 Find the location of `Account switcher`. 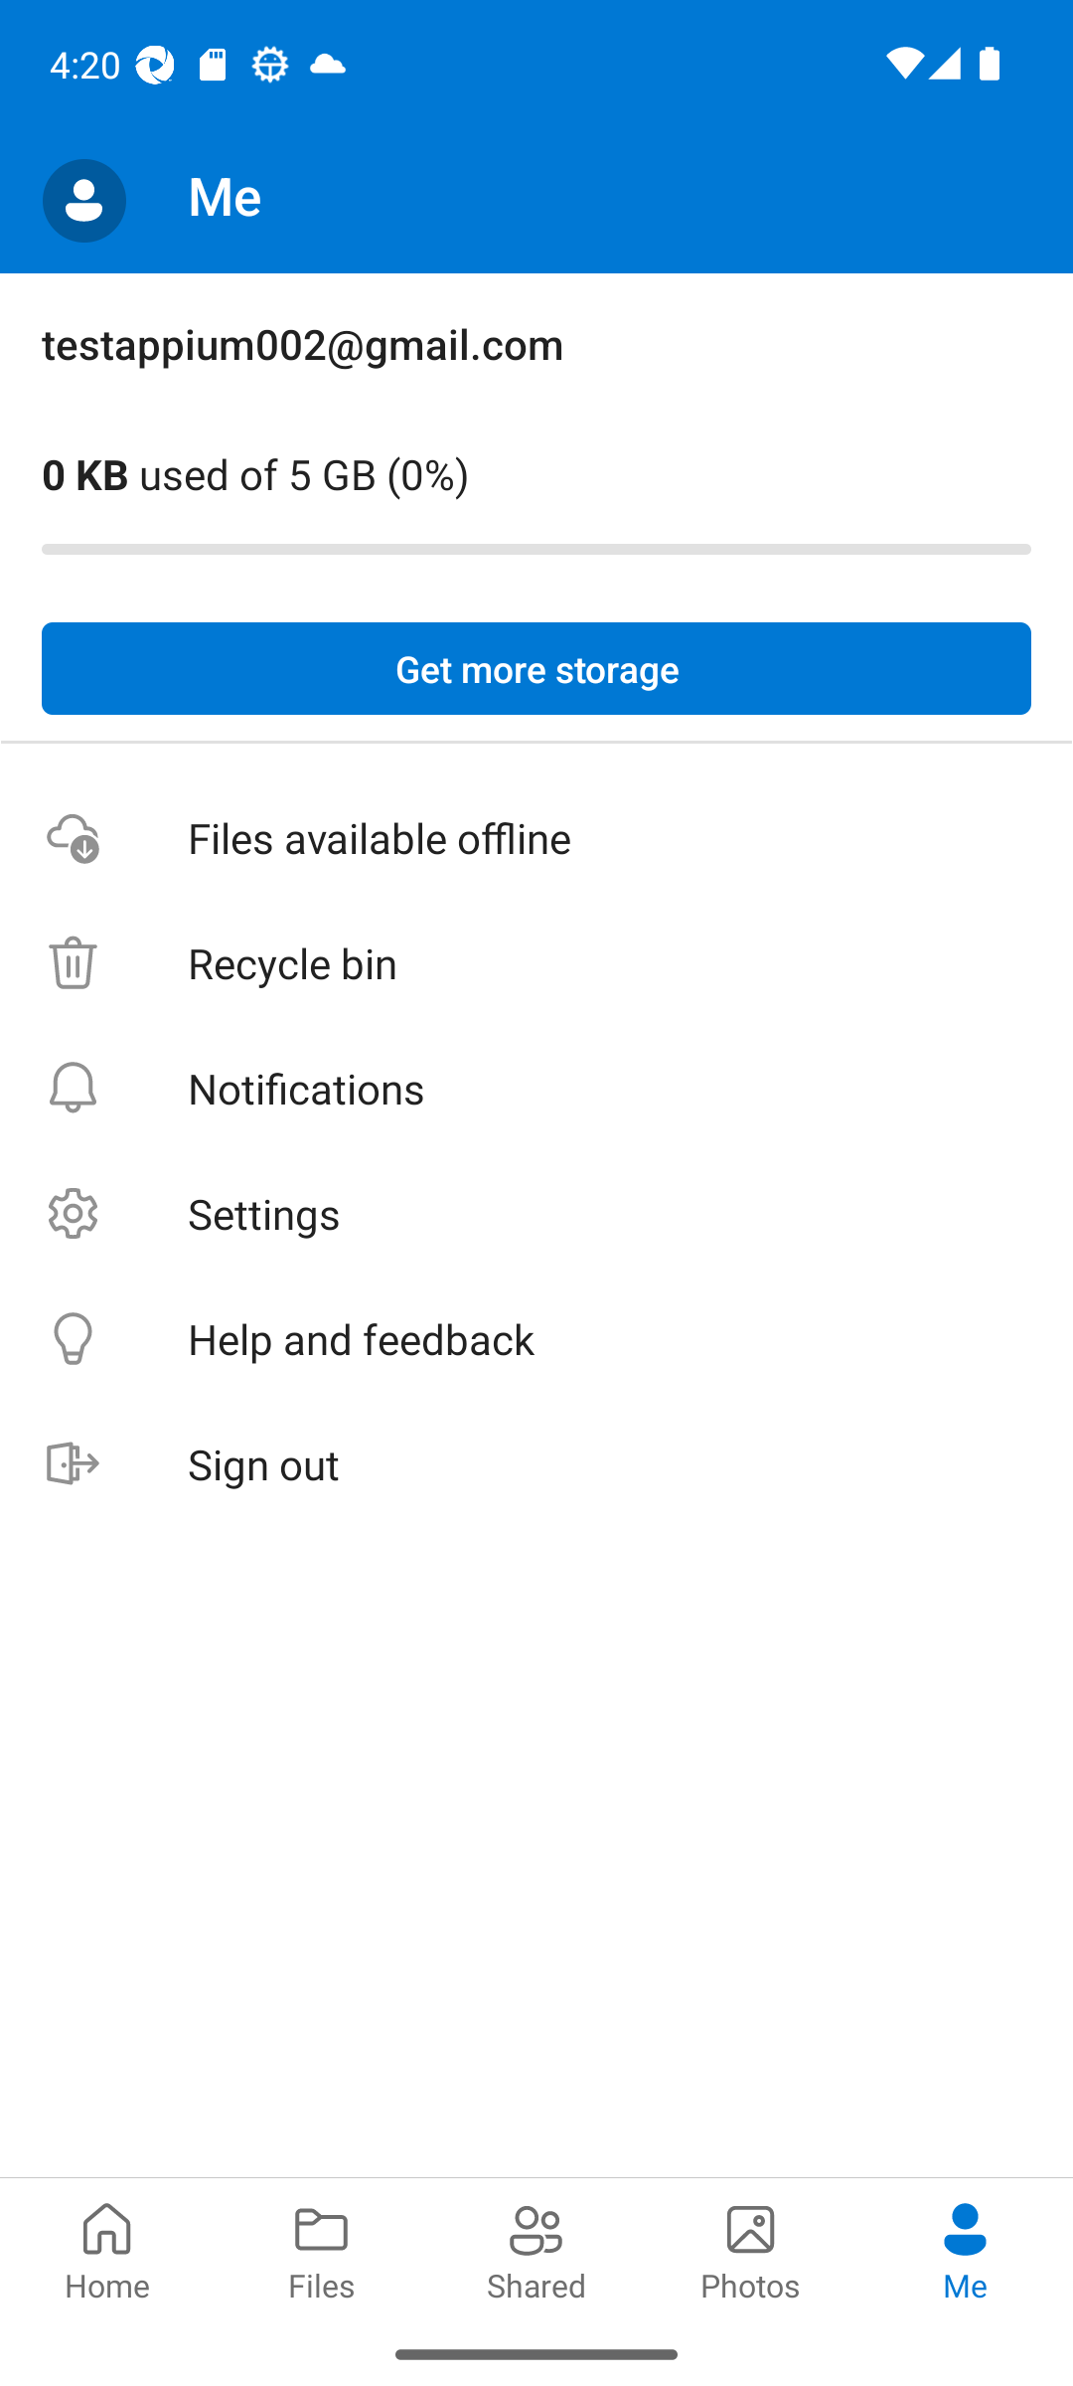

Account switcher is located at coordinates (83, 201).